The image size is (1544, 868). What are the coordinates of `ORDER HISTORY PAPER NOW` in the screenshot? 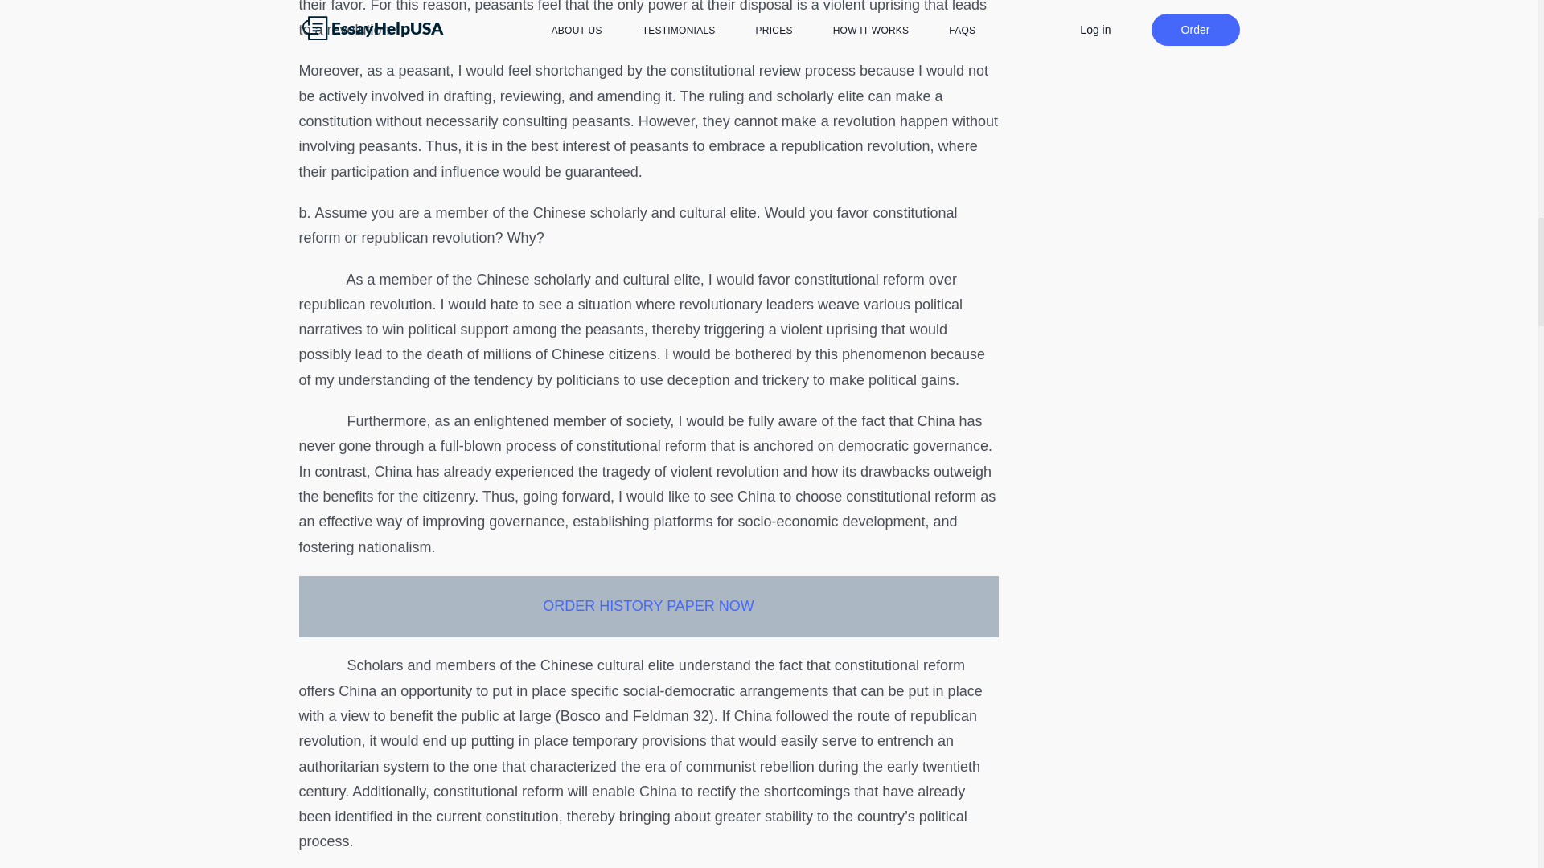 It's located at (648, 606).